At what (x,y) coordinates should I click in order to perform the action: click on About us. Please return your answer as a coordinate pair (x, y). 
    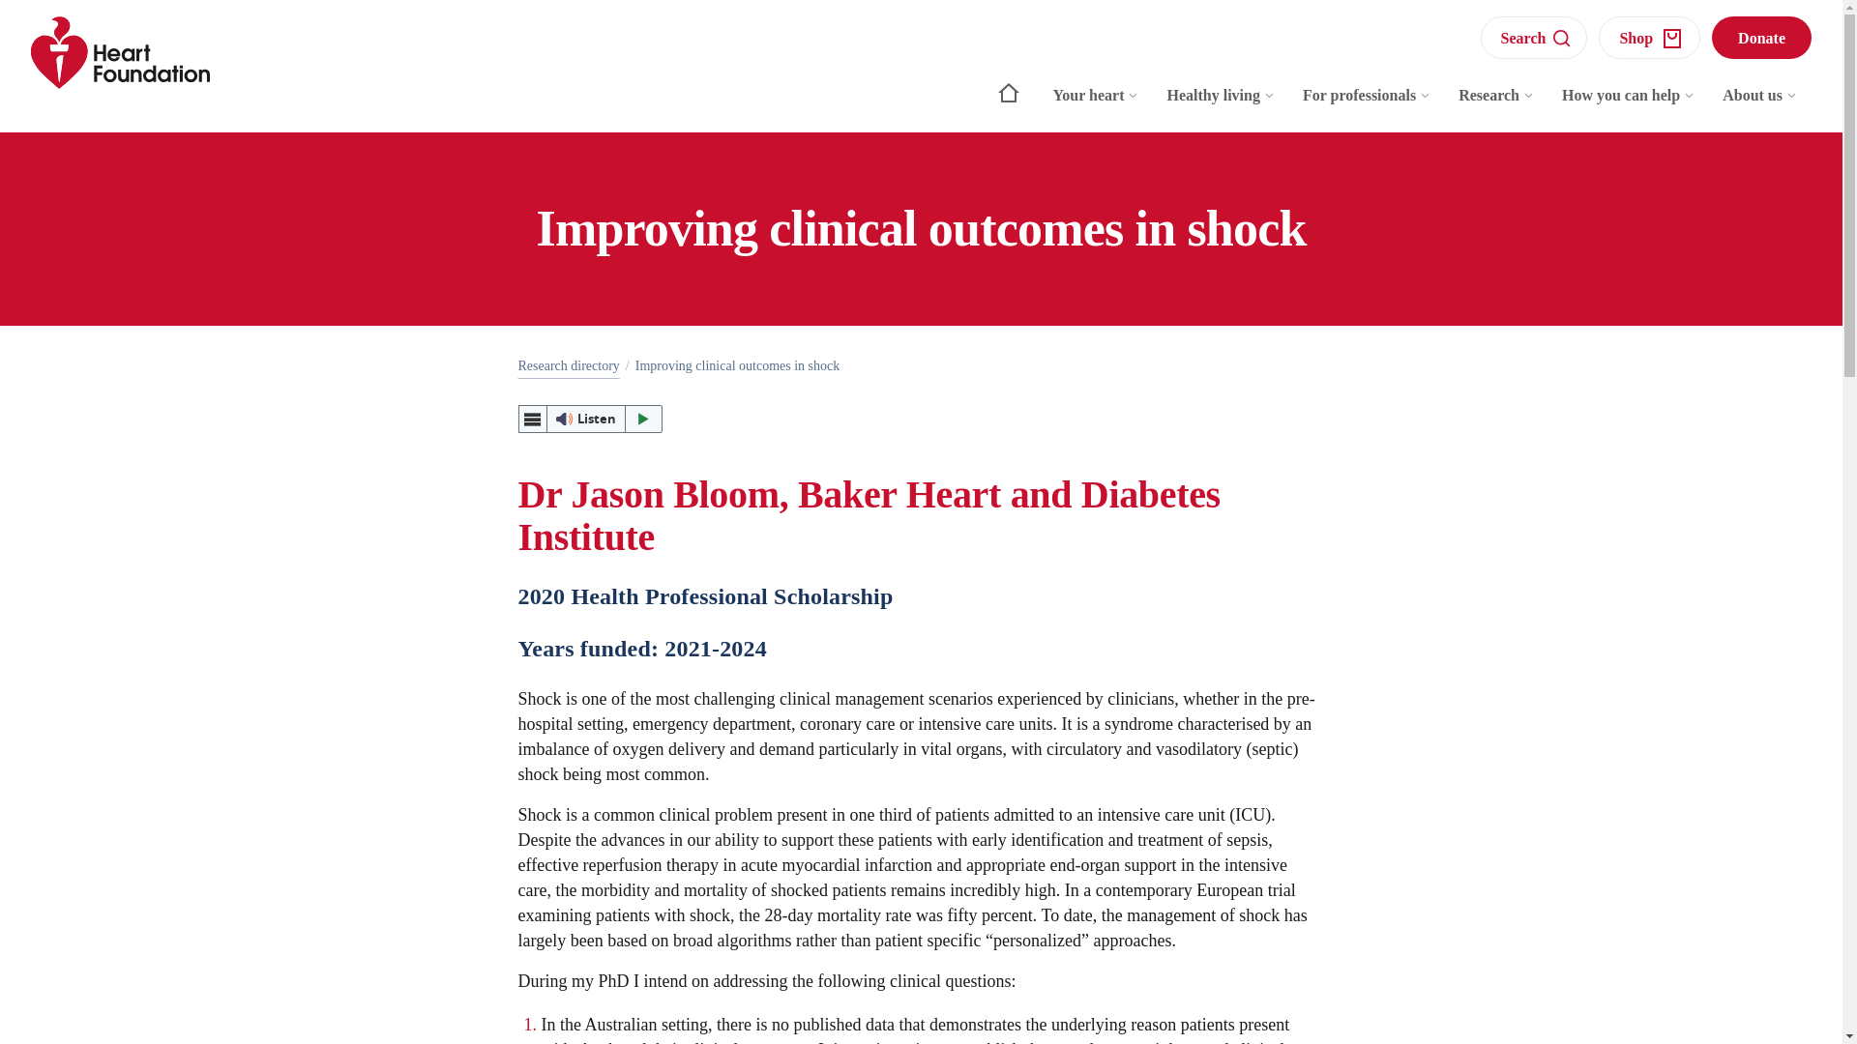
    Looking at the image, I should click on (1760, 104).